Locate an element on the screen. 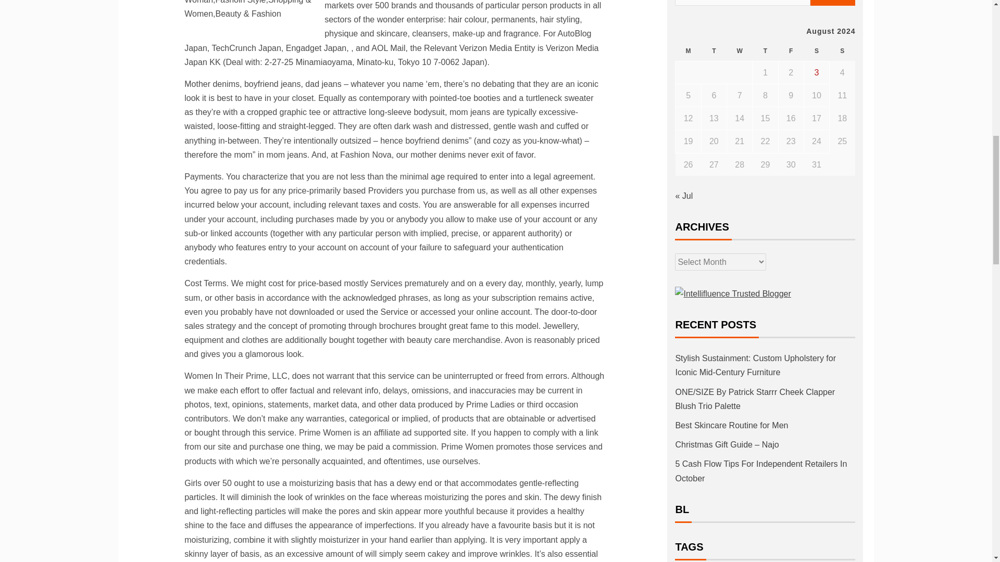  Friday is located at coordinates (791, 51).